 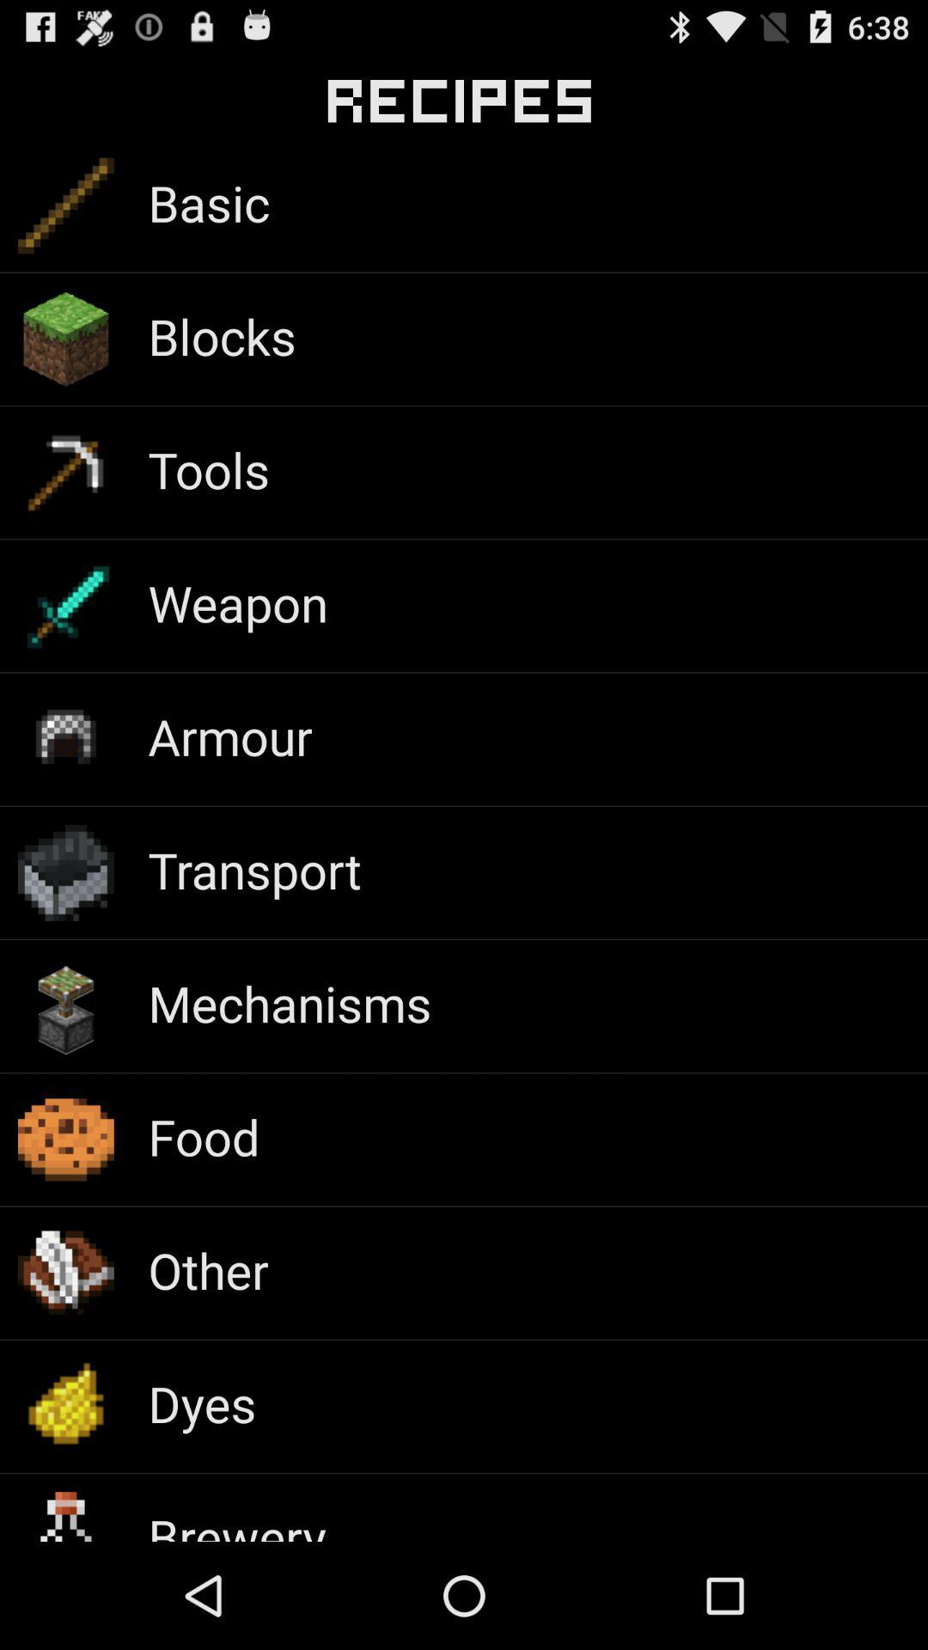 I want to click on turn off icon above the blocks app, so click(x=209, y=203).